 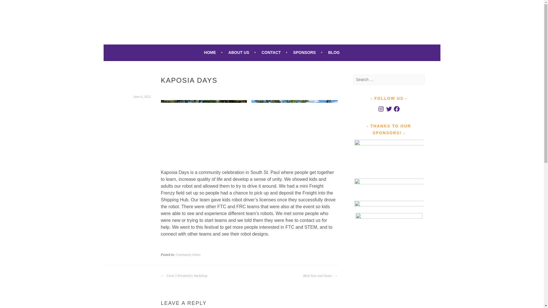 I want to click on CONTACT, so click(x=274, y=52).